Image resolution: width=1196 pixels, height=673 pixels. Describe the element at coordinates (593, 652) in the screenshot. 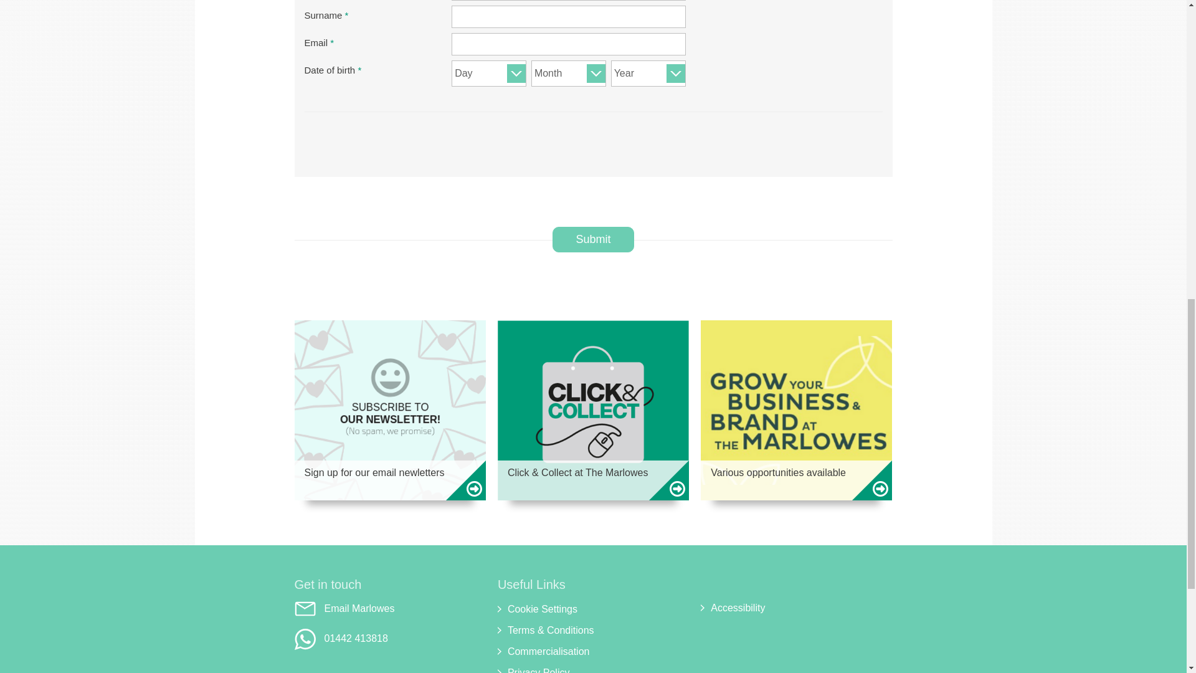

I see `Commercialisation` at that location.